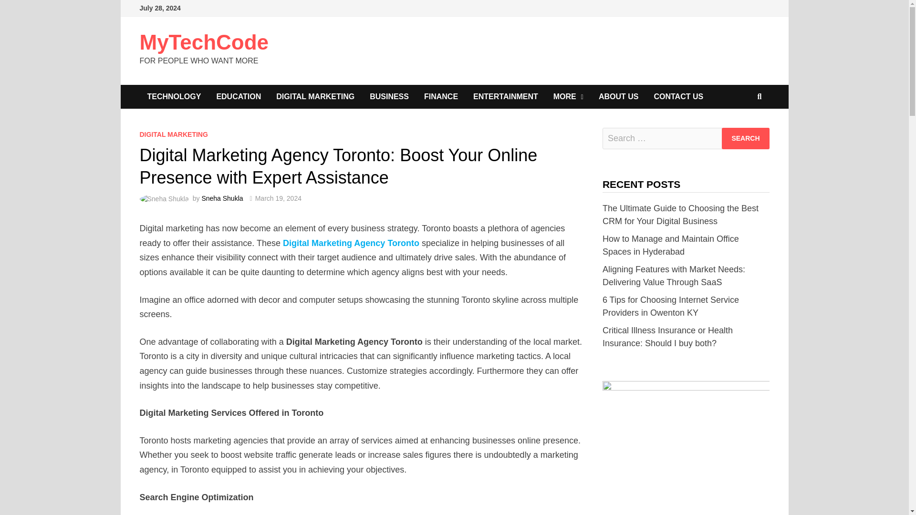  I want to click on ABOUT US, so click(618, 96).